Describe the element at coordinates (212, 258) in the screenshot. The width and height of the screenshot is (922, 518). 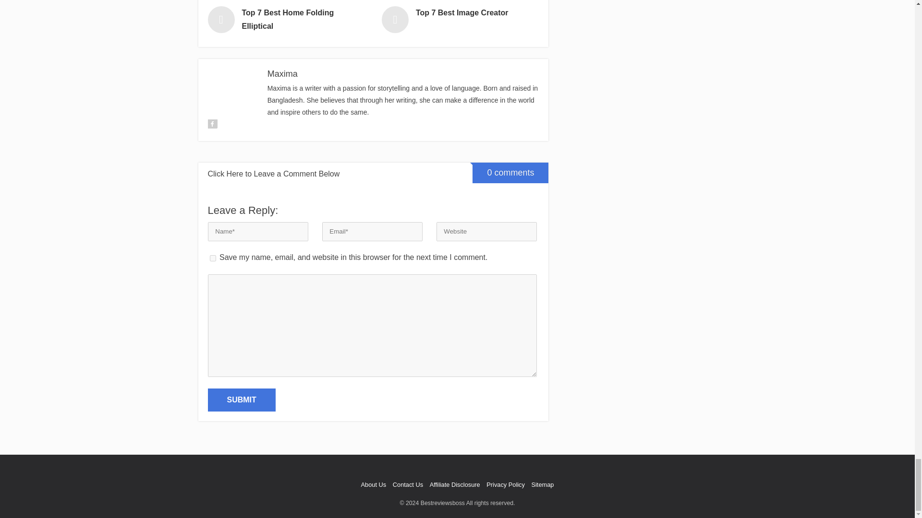
I see `yes` at that location.